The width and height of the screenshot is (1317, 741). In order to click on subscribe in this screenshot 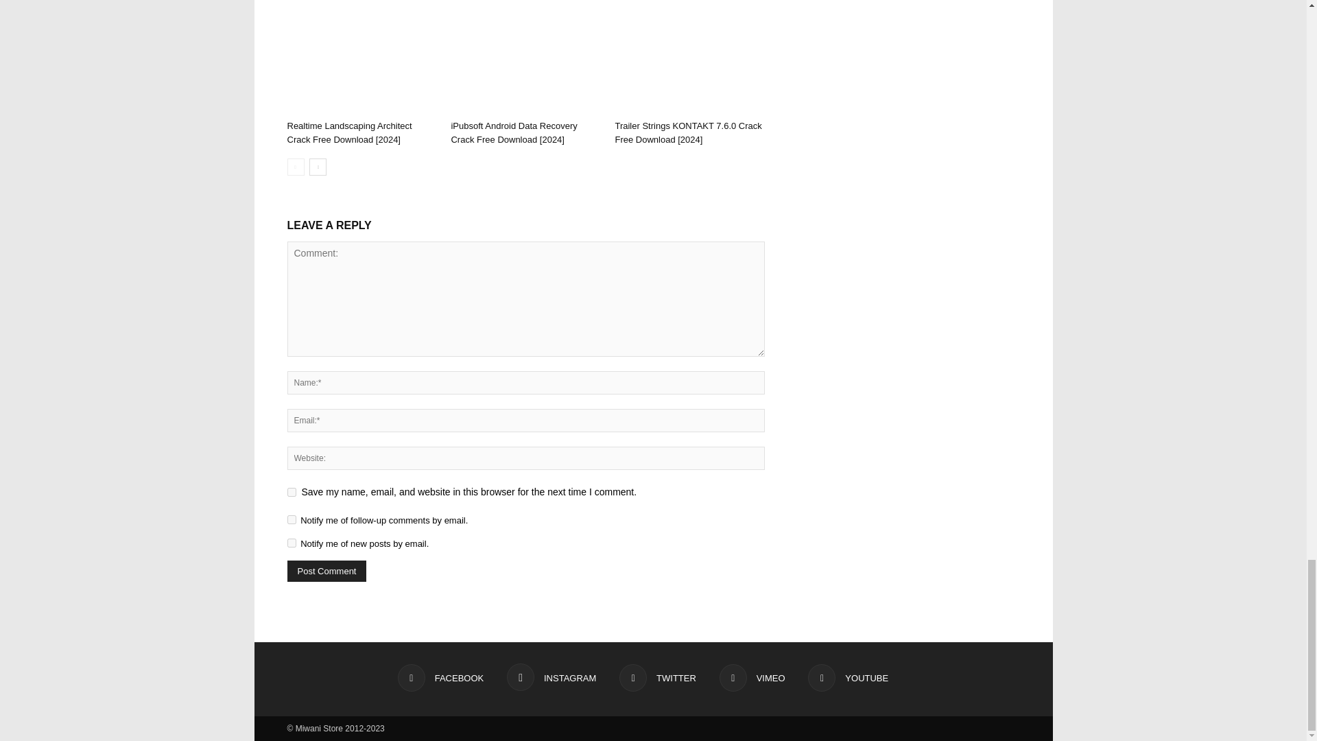, I will do `click(291, 543)`.